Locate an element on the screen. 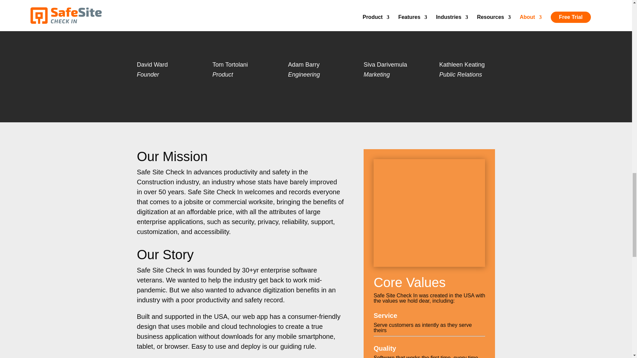 This screenshot has height=358, width=637. About Contactless Sign In App is located at coordinates (429, 211).